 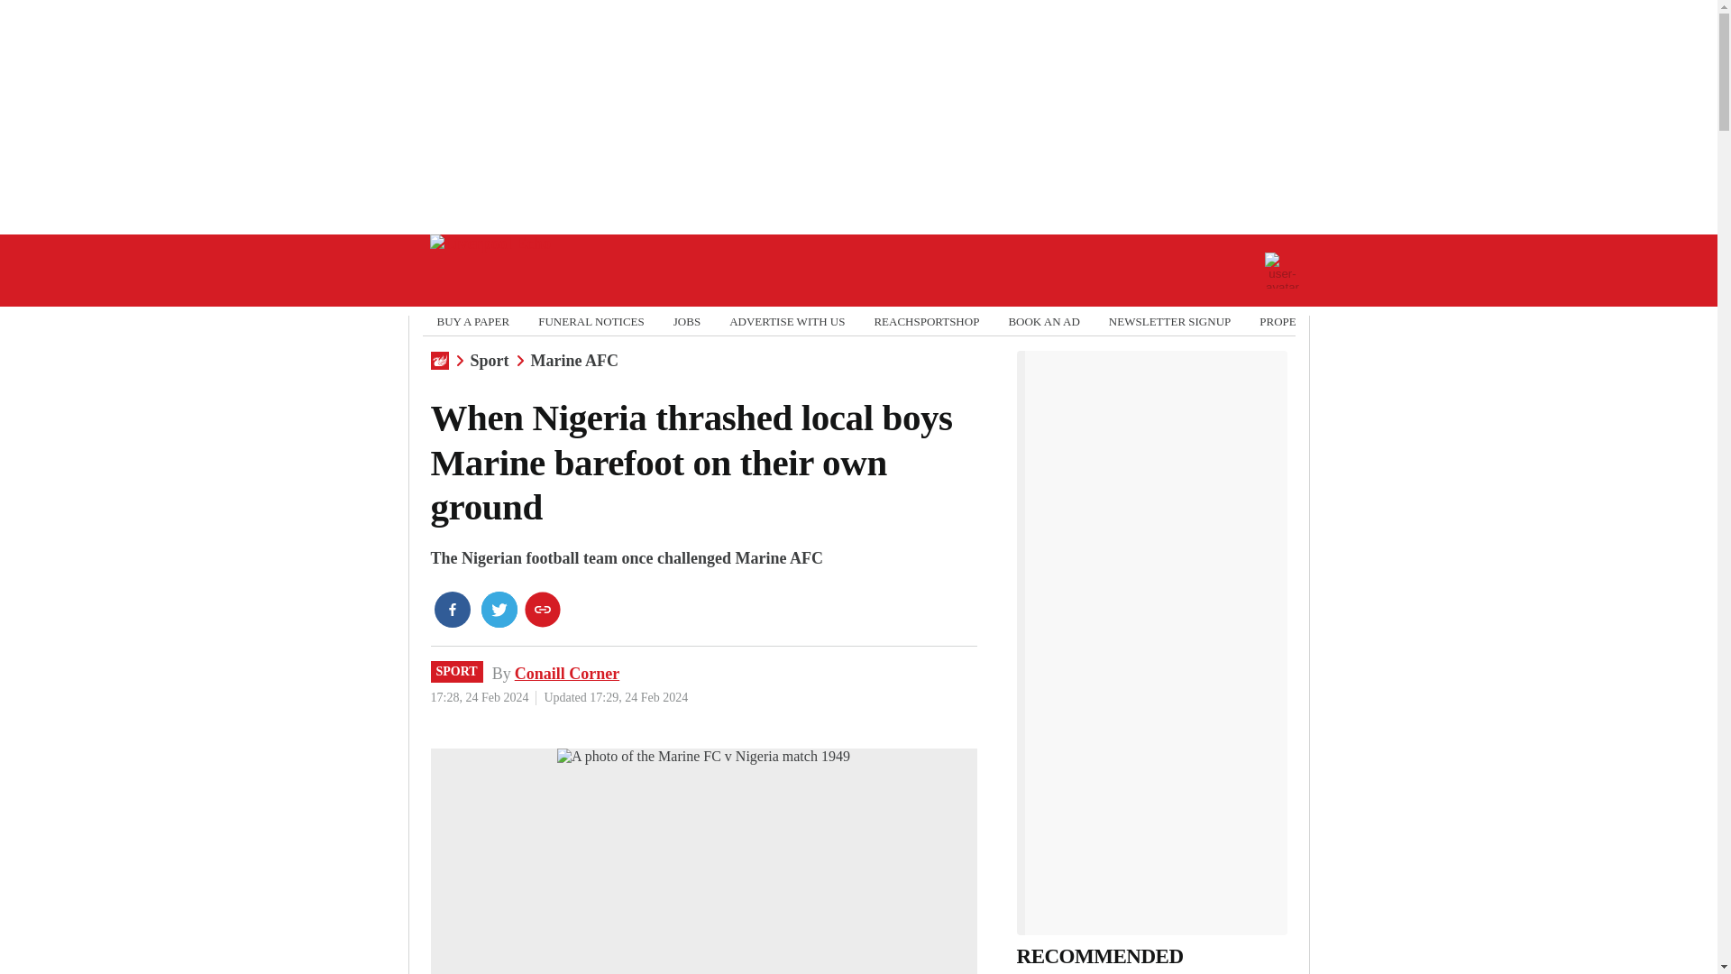 I want to click on Go to the Liverpool Echo homepage, so click(x=490, y=271).